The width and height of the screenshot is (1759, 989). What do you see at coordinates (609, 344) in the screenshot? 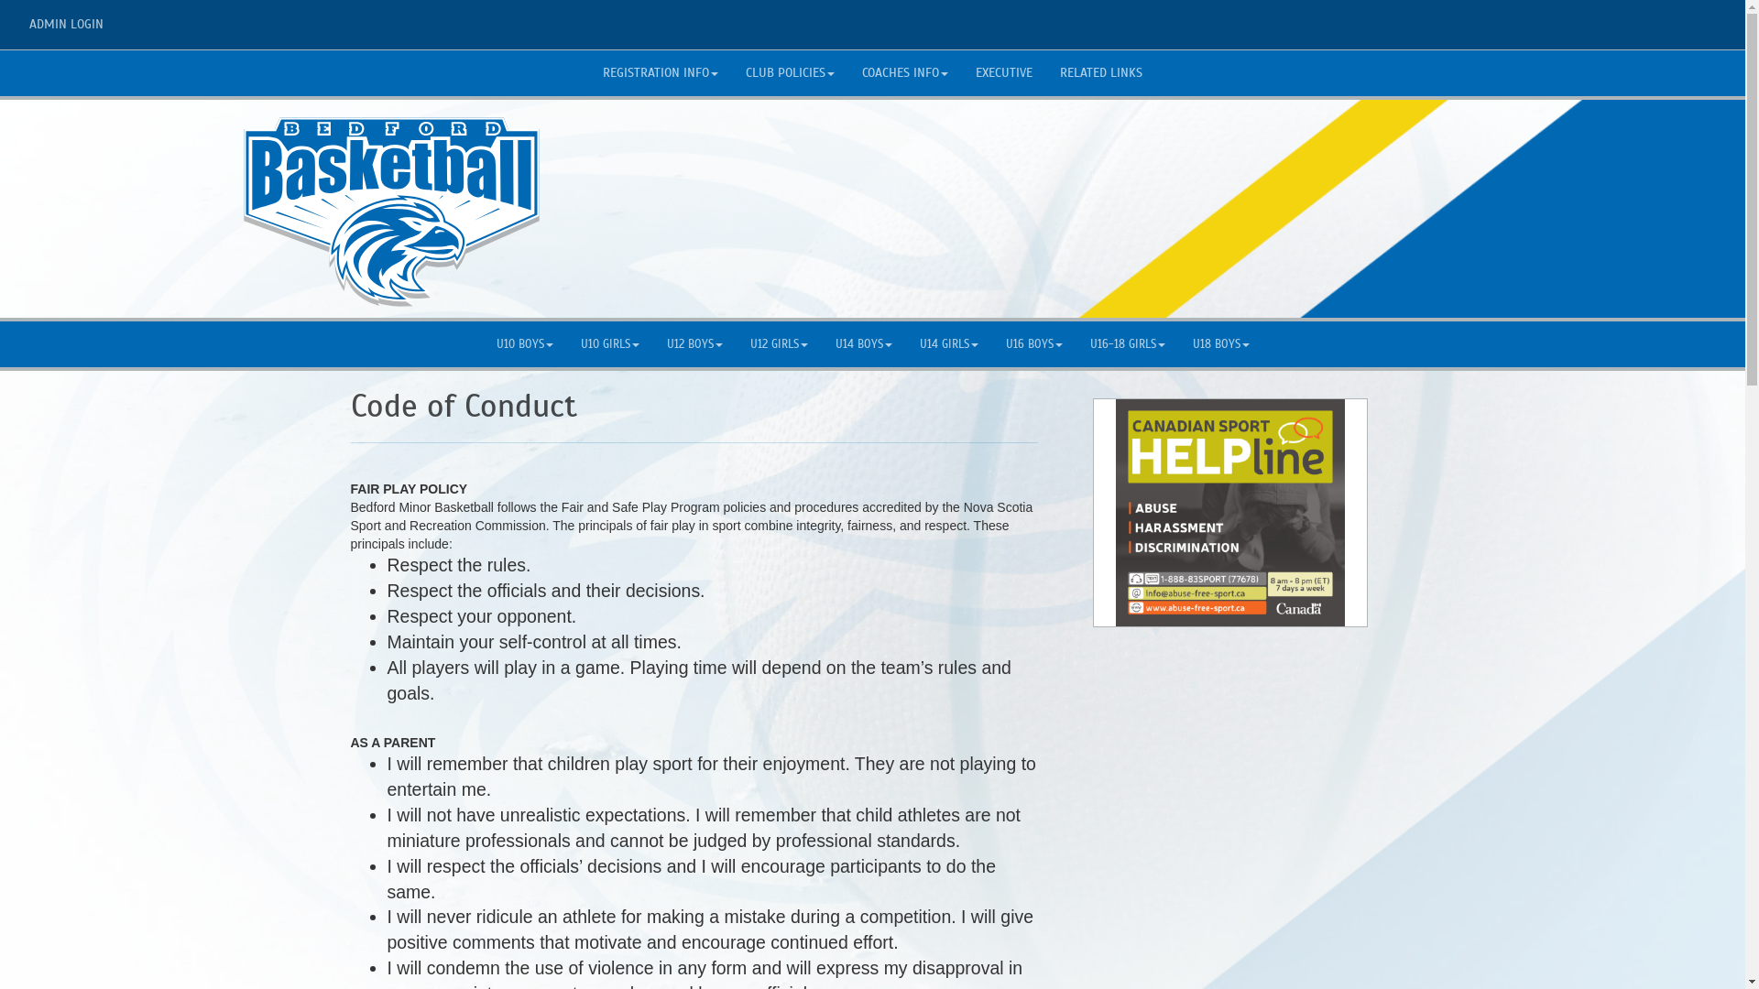
I see `U10 GIRLS` at bounding box center [609, 344].